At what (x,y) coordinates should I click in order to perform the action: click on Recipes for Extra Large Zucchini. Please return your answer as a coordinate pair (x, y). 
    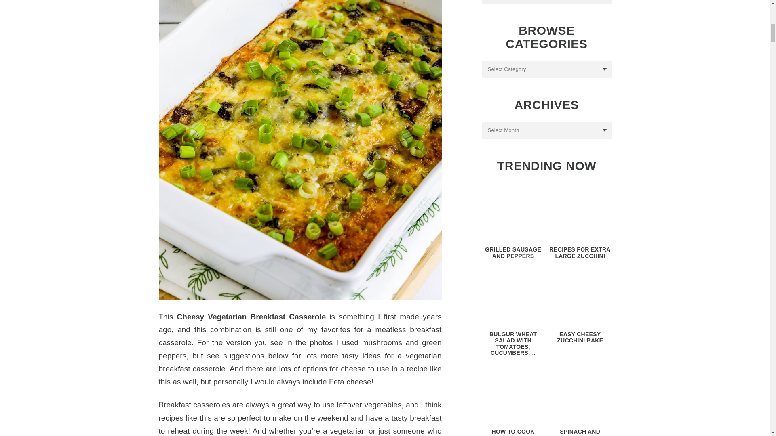
    Looking at the image, I should click on (580, 213).